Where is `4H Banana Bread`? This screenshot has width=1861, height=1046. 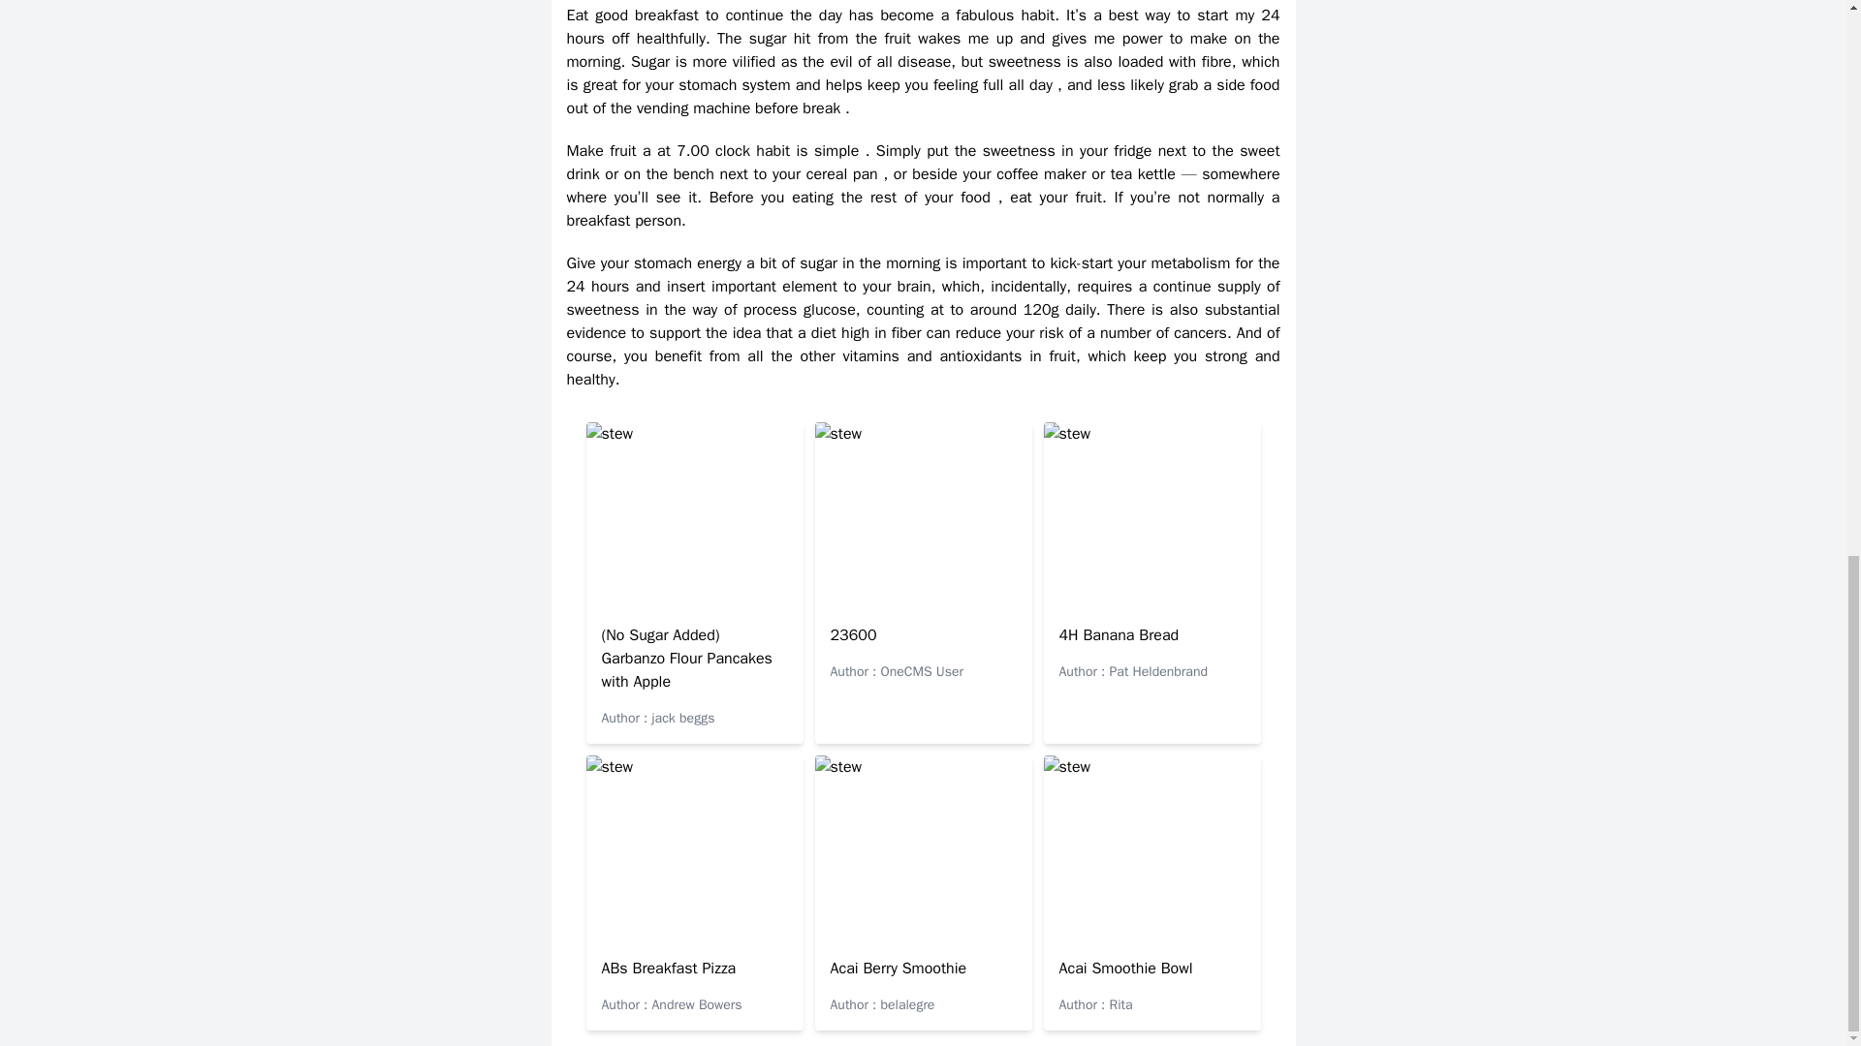 4H Banana Bread is located at coordinates (1119, 635).